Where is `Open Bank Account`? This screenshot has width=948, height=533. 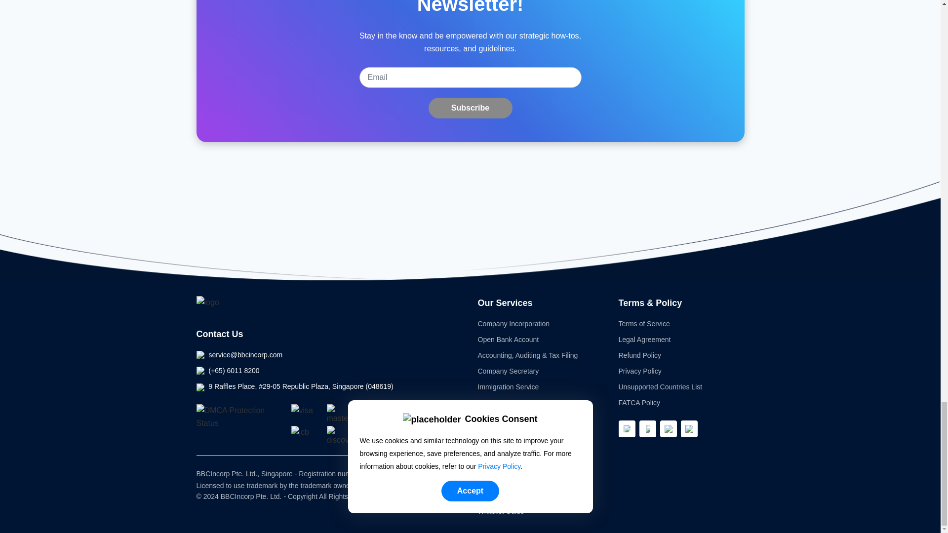 Open Bank Account is located at coordinates (509, 340).